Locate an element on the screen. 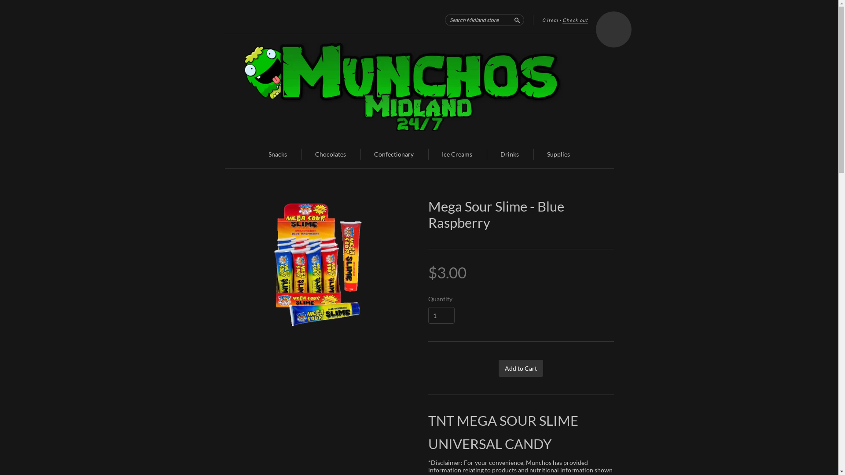 This screenshot has height=475, width=845. Add to Cart is located at coordinates (521, 369).